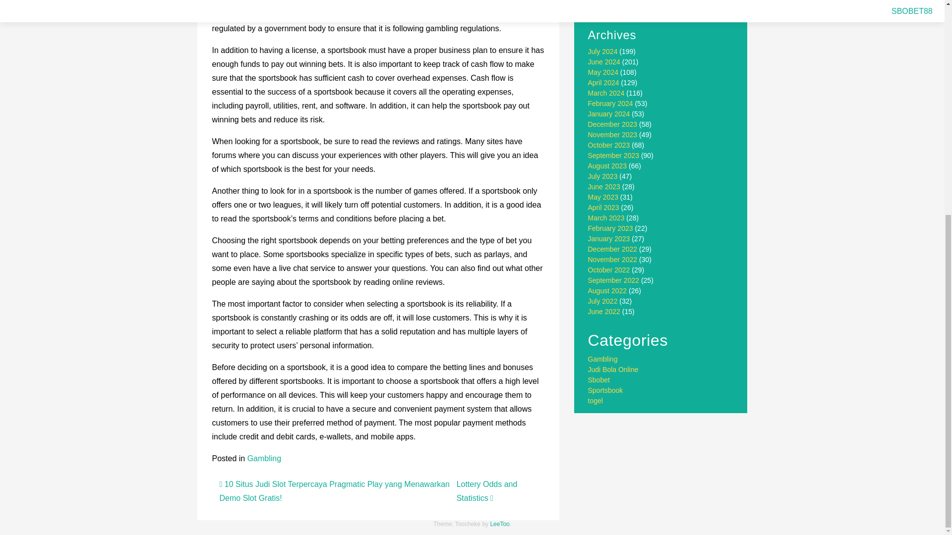  I want to click on September 2023, so click(614, 155).